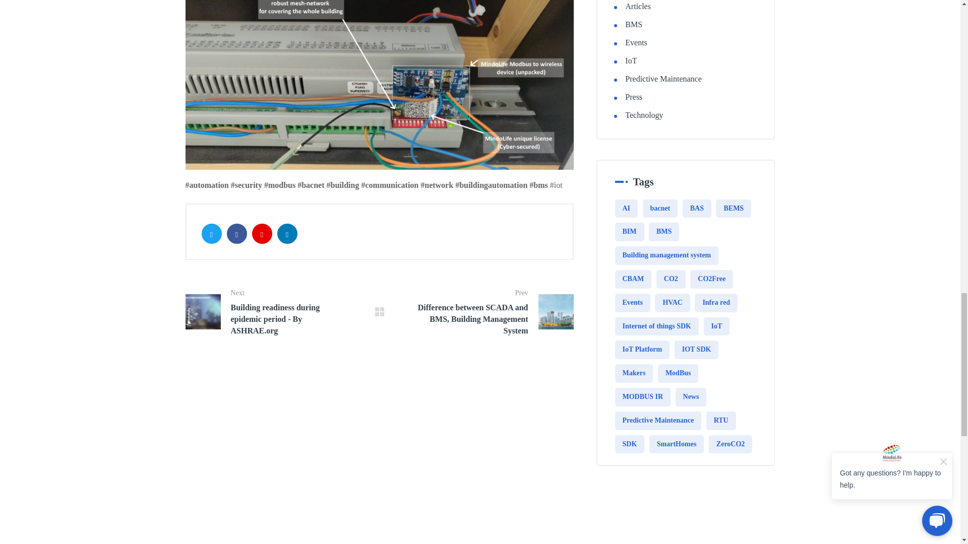  What do you see at coordinates (266, 311) in the screenshot?
I see `Building readiness during epidemic period - By ASHRAE.org` at bounding box center [266, 311].